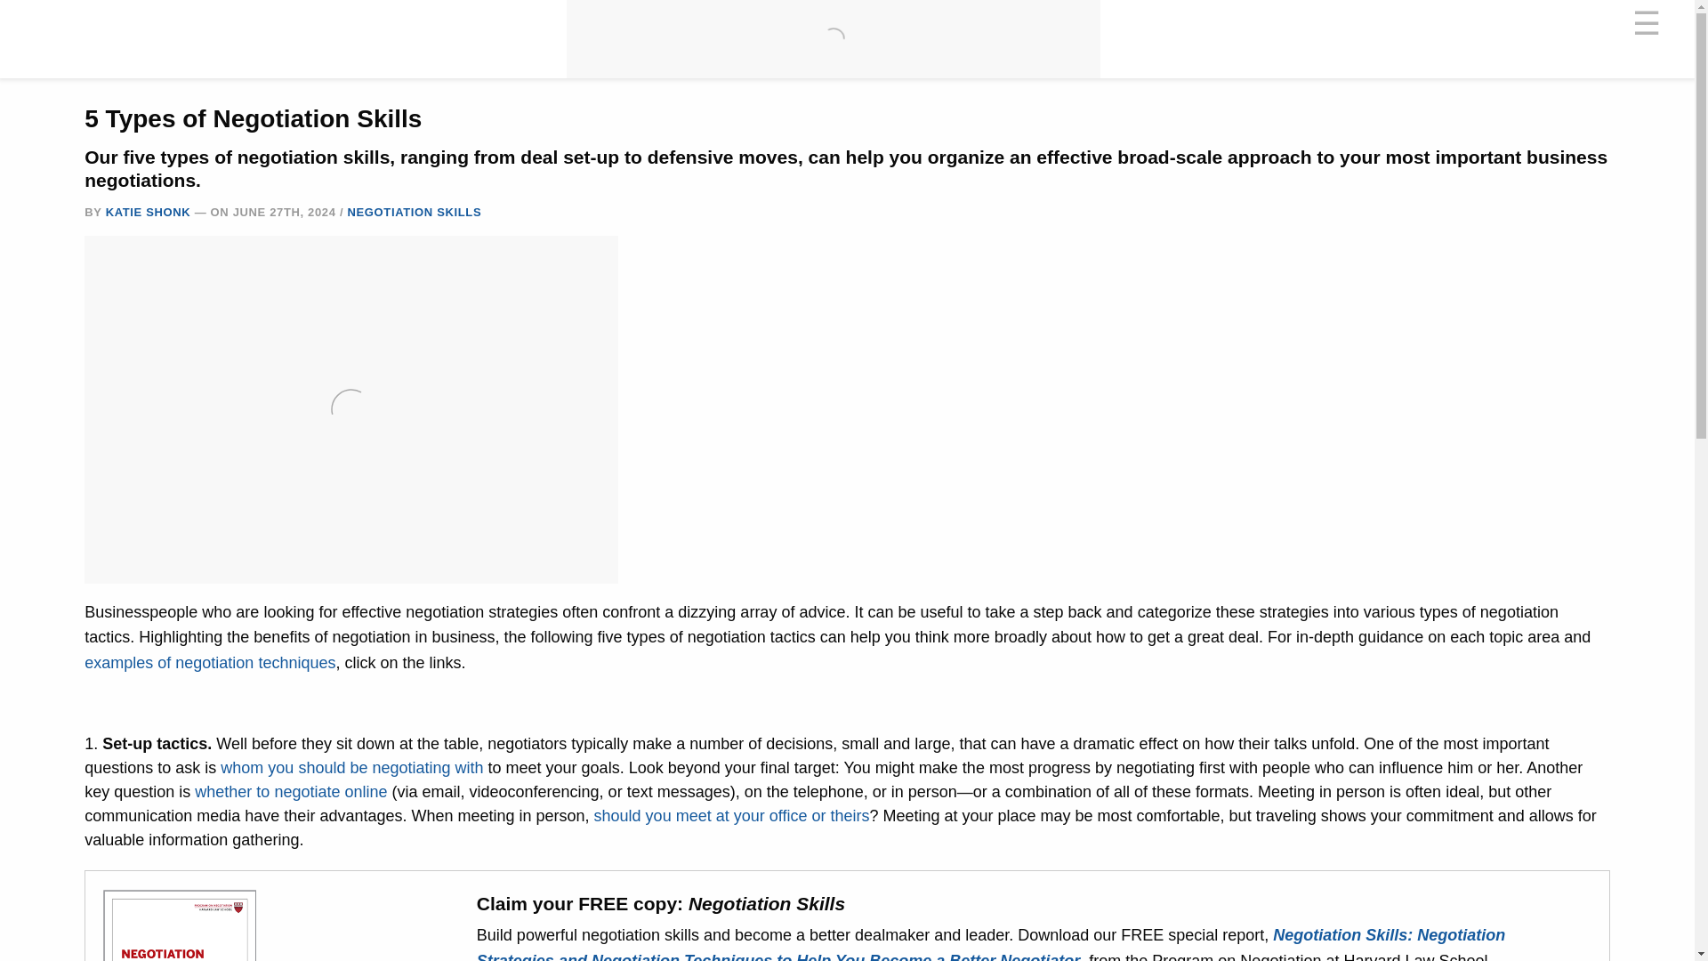  Describe the element at coordinates (660, 904) in the screenshot. I see `Claim your FREE copy: Negotiation Skills` at that location.